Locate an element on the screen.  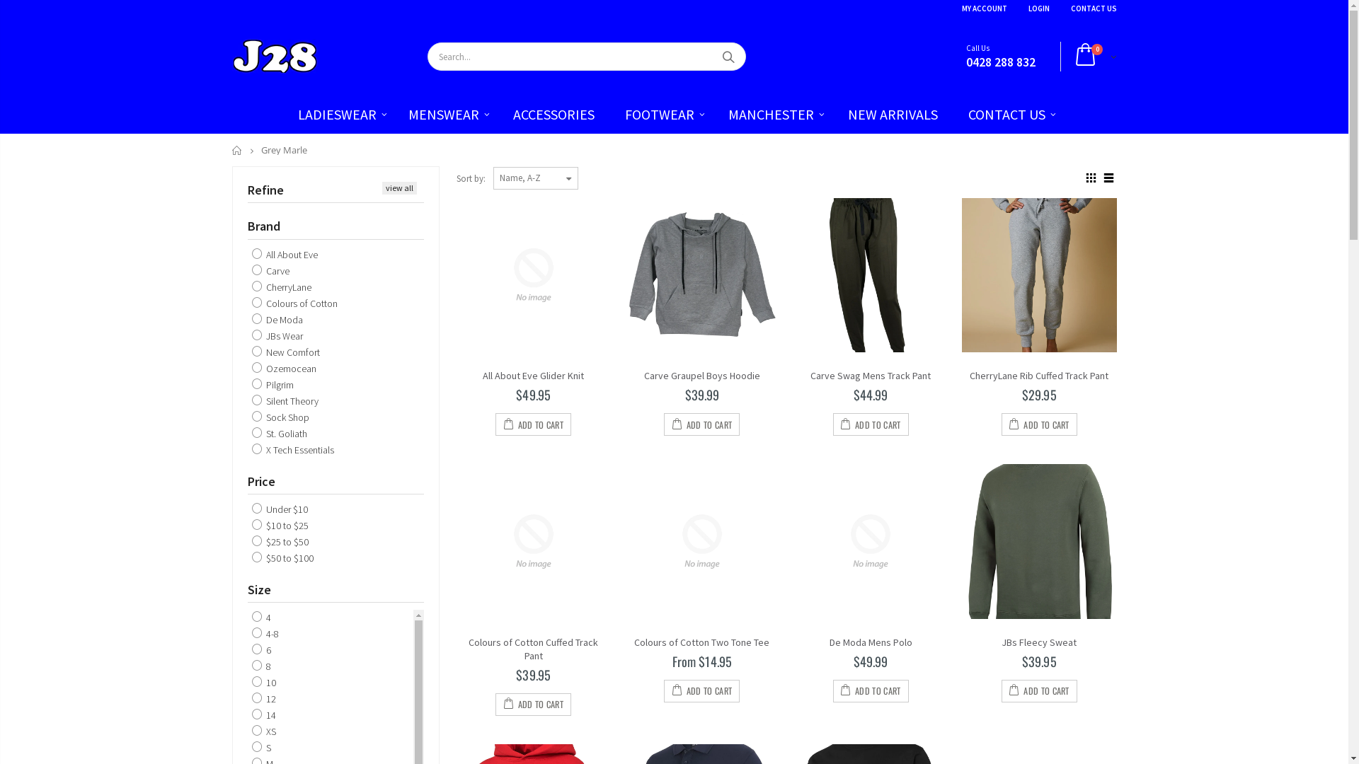
CONTACT US is located at coordinates (1009, 115).